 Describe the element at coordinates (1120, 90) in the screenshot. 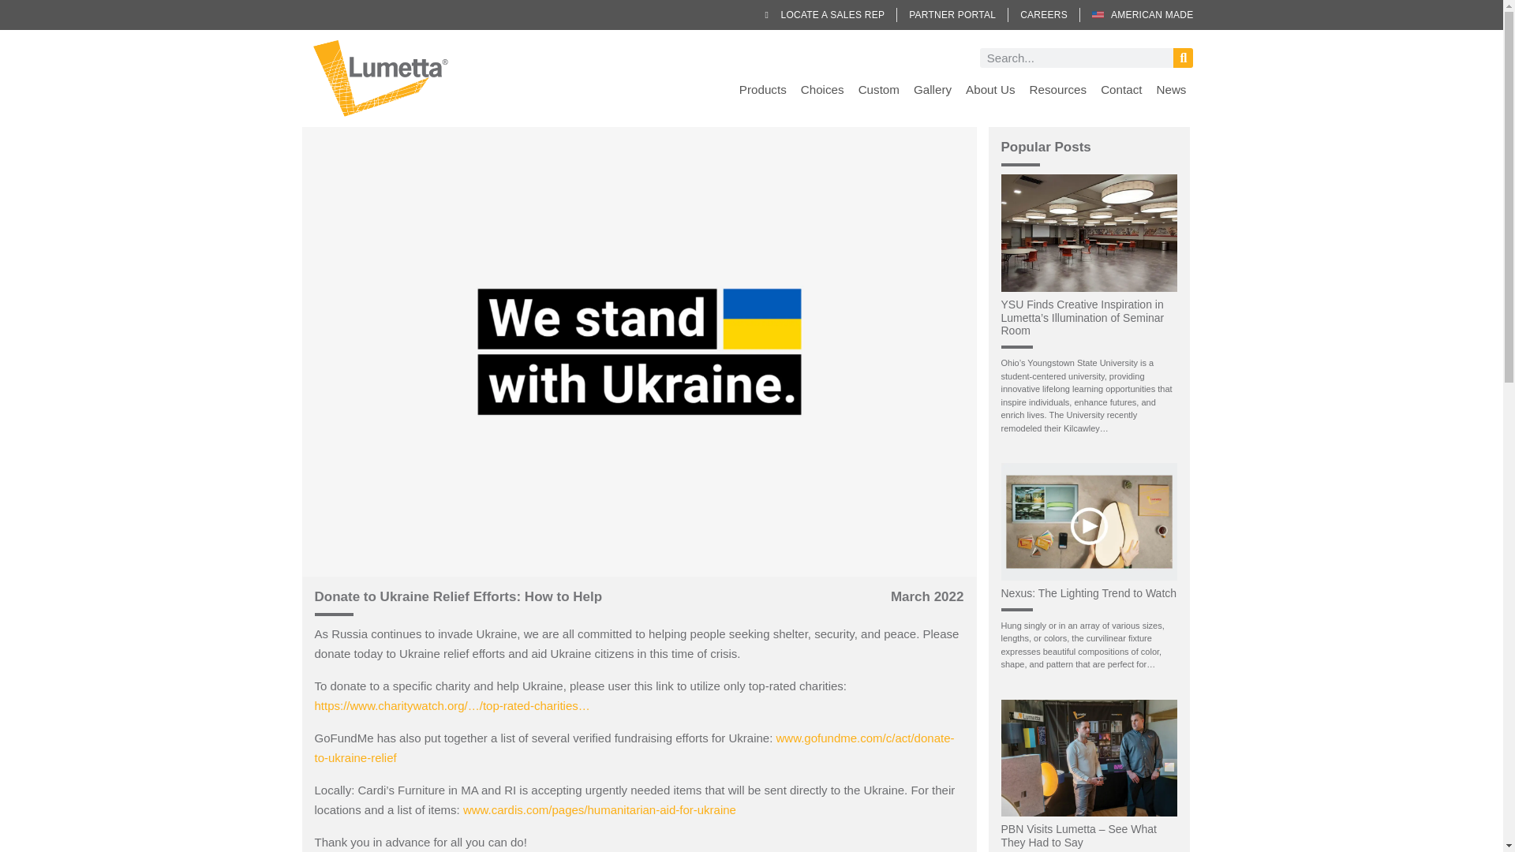

I see `Contact` at that location.